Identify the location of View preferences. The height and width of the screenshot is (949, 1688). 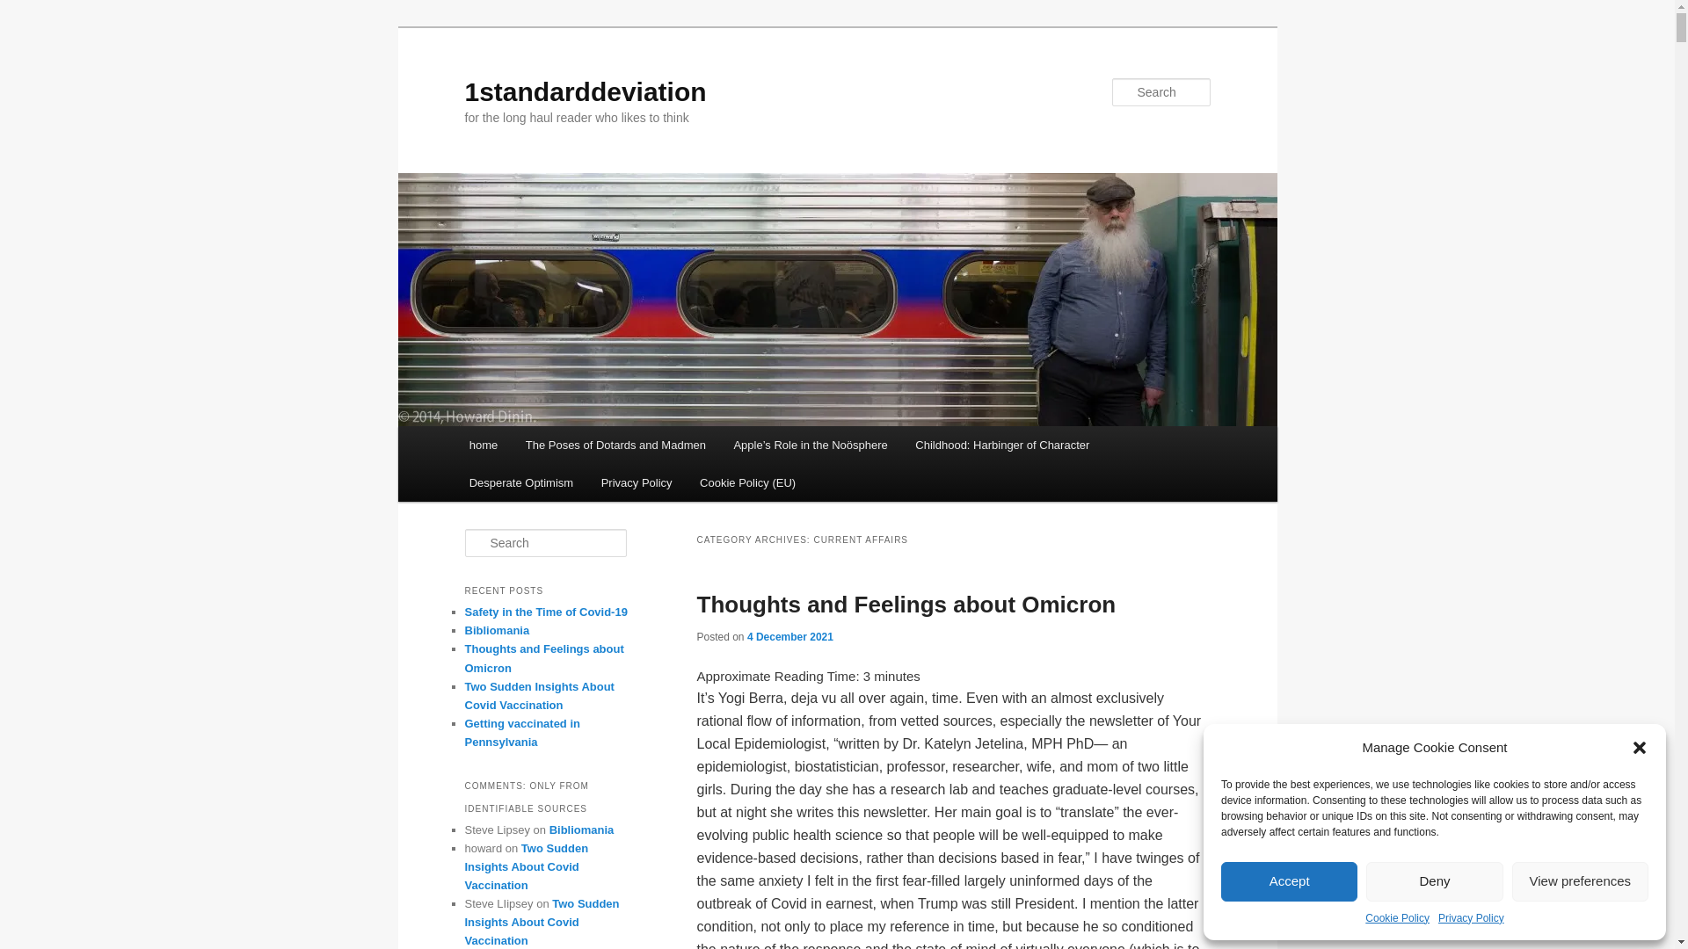
(1581, 880).